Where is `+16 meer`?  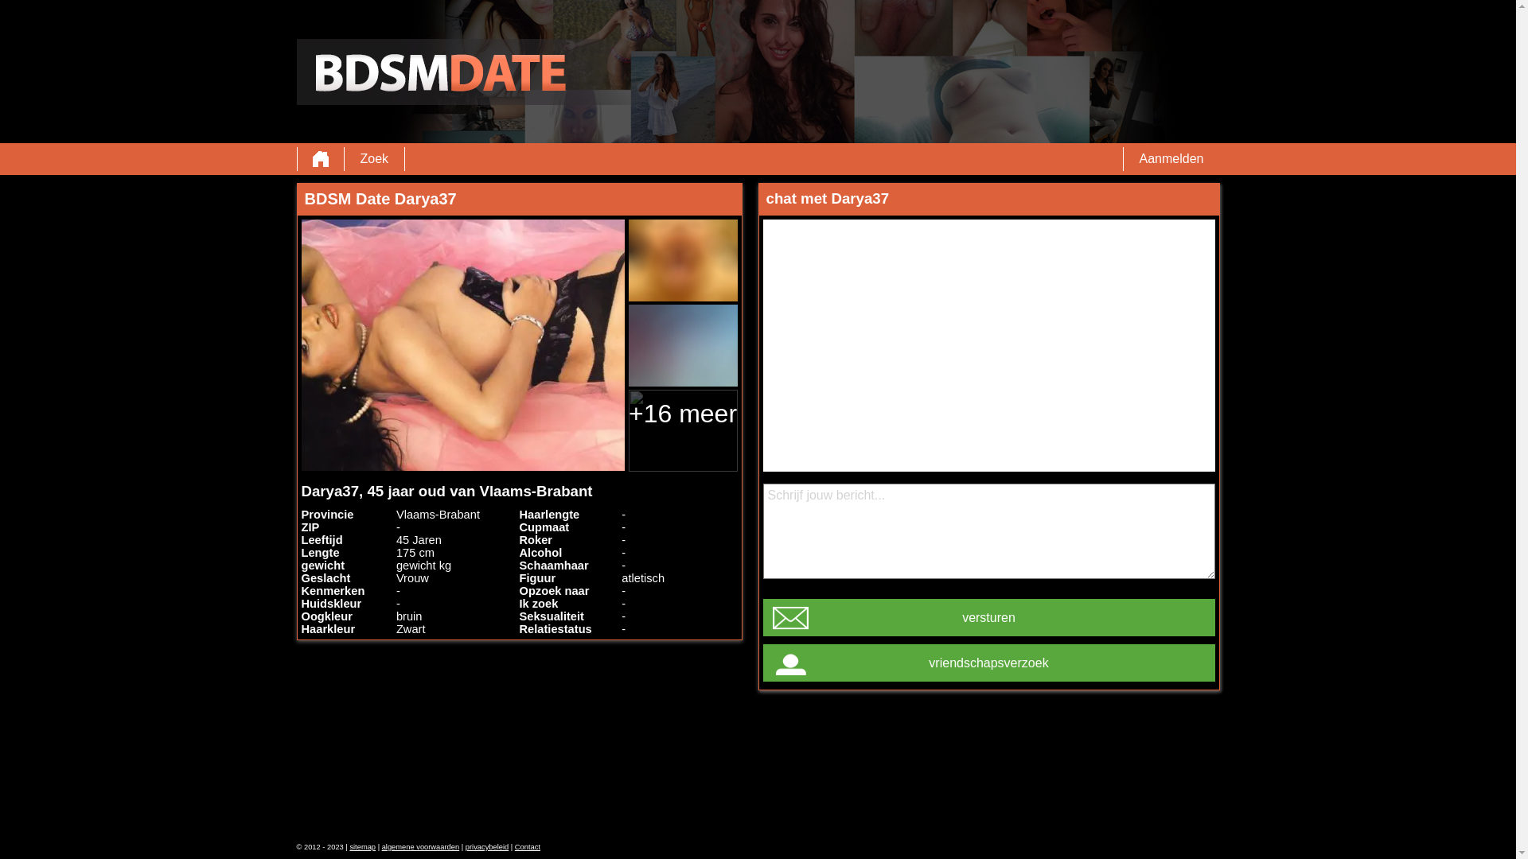
+16 meer is located at coordinates (683, 431).